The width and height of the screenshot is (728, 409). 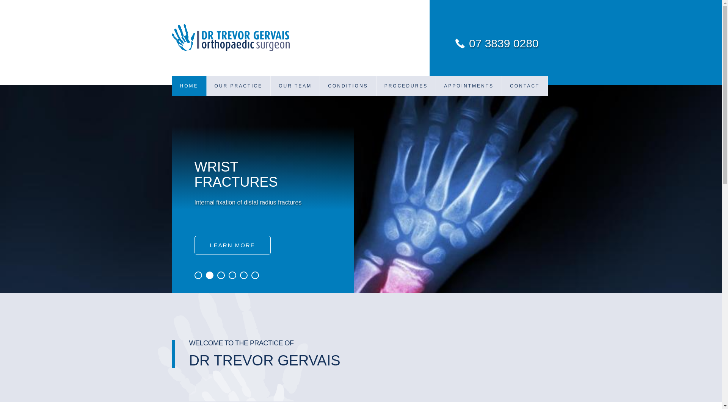 I want to click on HAND, so click(x=406, y=106).